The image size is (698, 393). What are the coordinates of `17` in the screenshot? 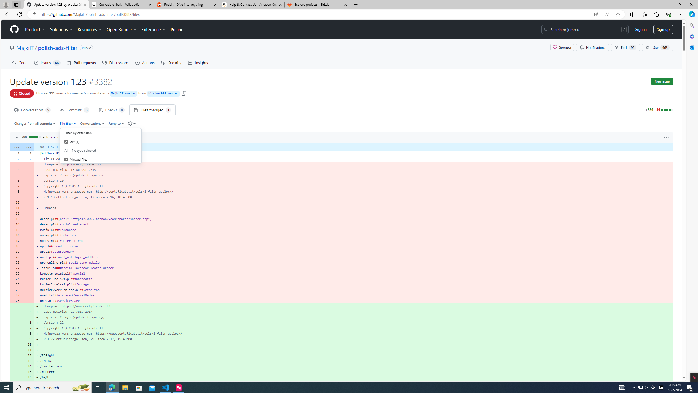 It's located at (28, 383).